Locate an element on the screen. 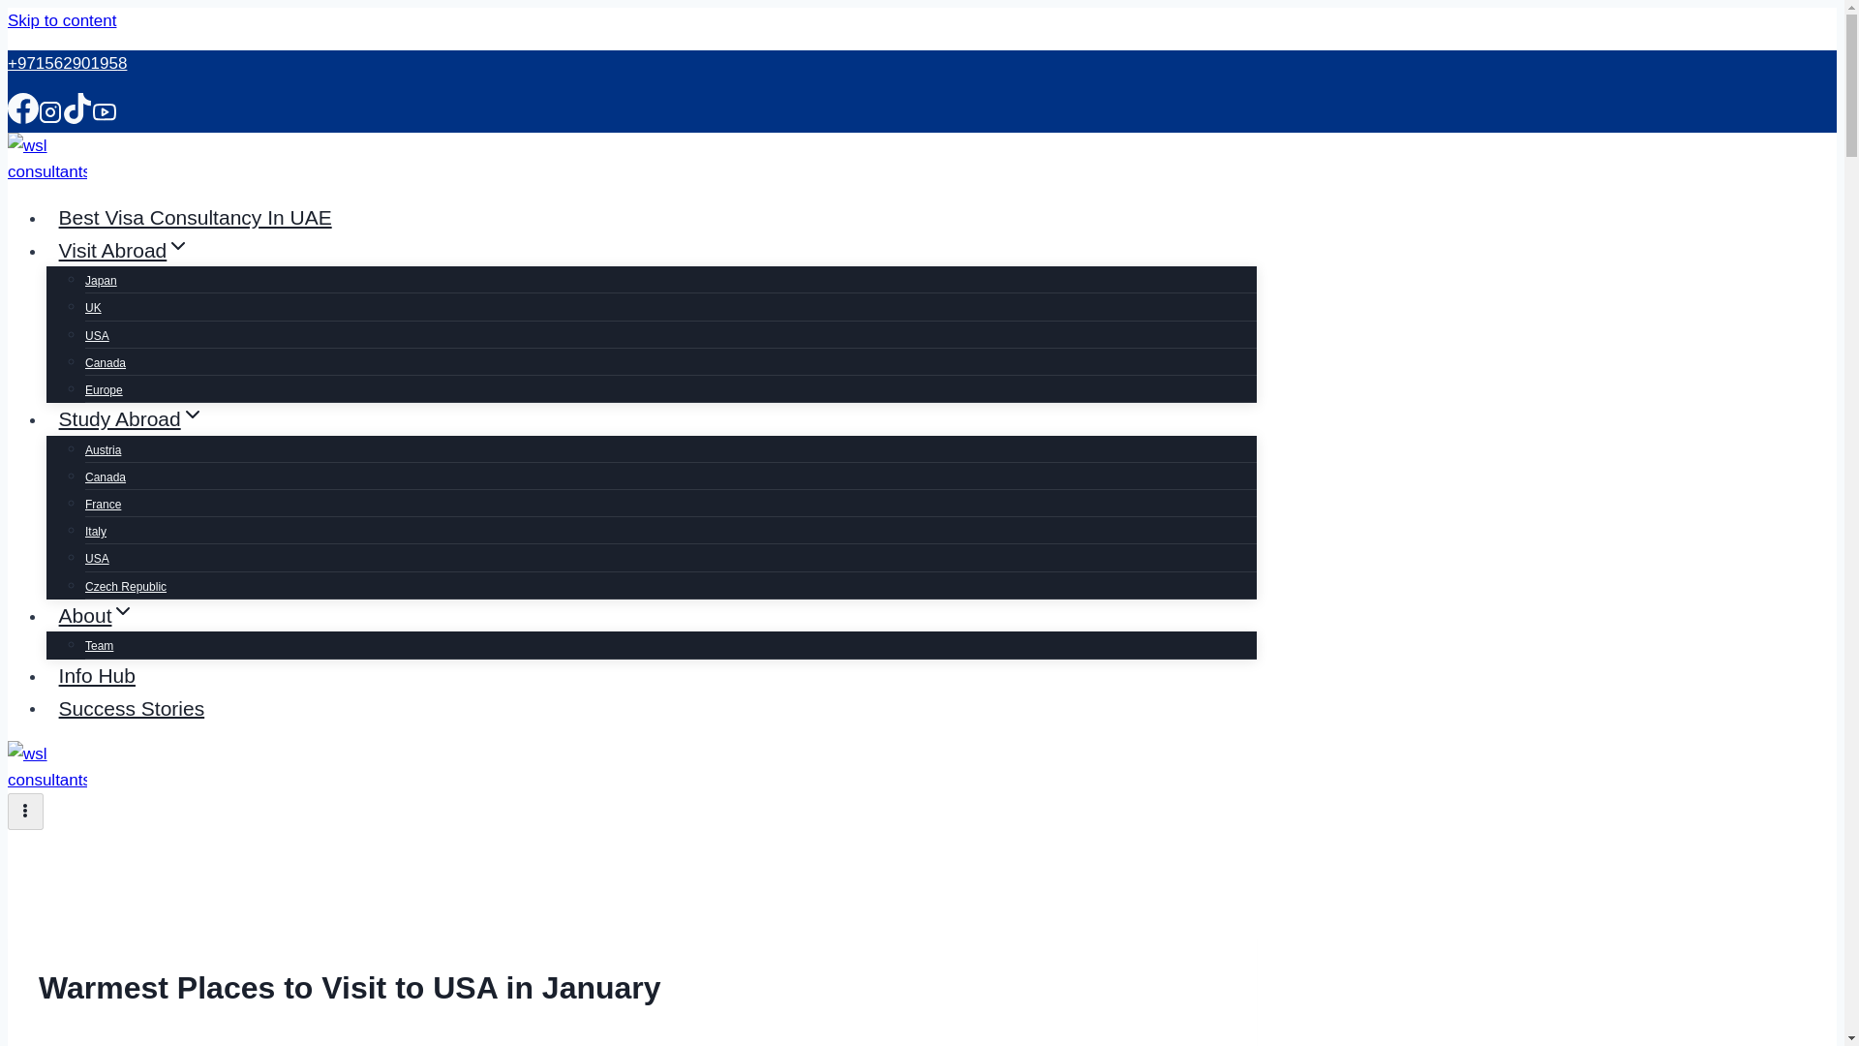 The width and height of the screenshot is (1859, 1046). Skip to content is located at coordinates (61, 20).